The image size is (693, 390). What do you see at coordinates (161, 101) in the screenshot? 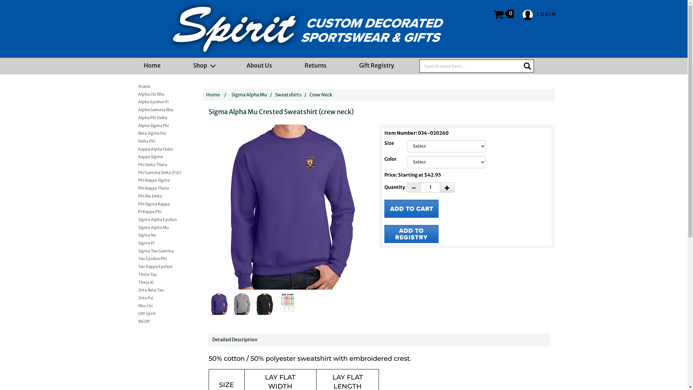
I see `Alpha Epsilon Pi` at bounding box center [161, 101].